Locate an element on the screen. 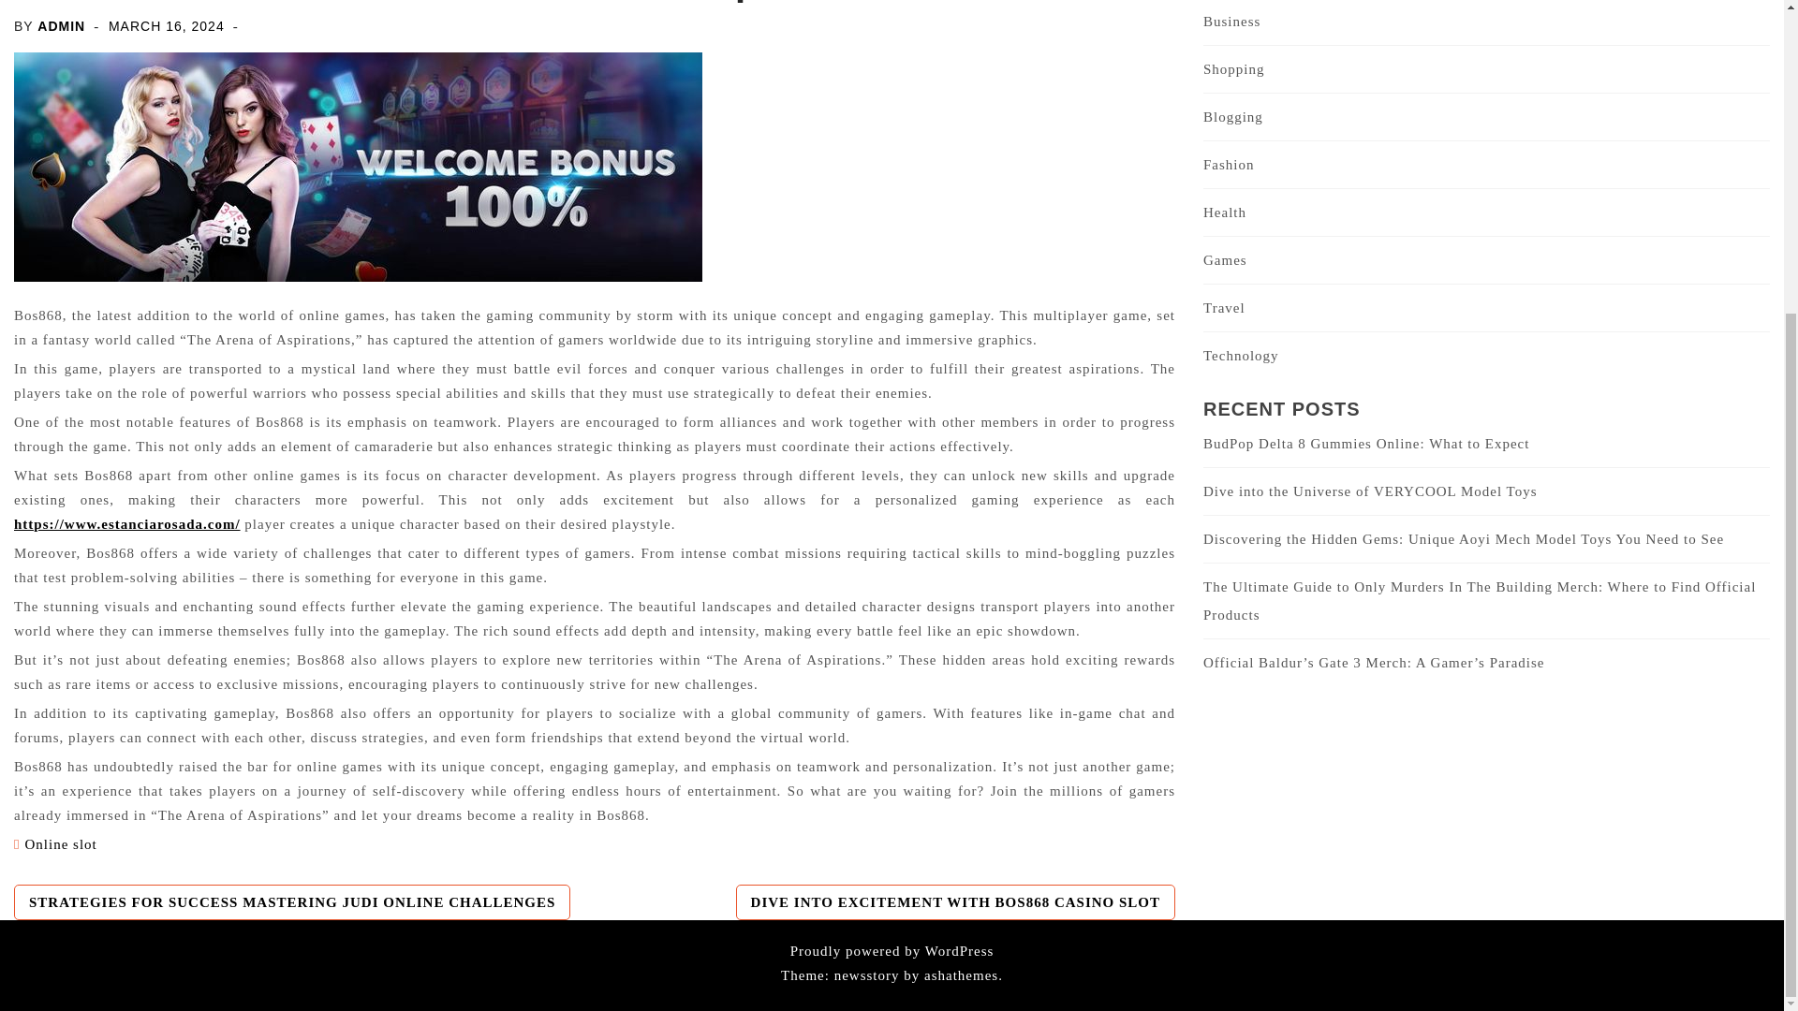 This screenshot has width=1798, height=1011. Business is located at coordinates (1231, 22).